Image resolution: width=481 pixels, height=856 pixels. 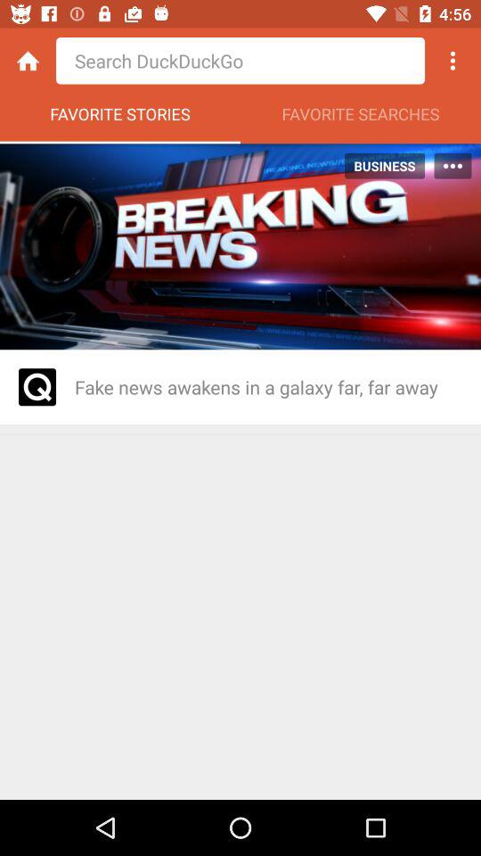 I want to click on swipe until the favorite stories item, so click(x=120, y=119).